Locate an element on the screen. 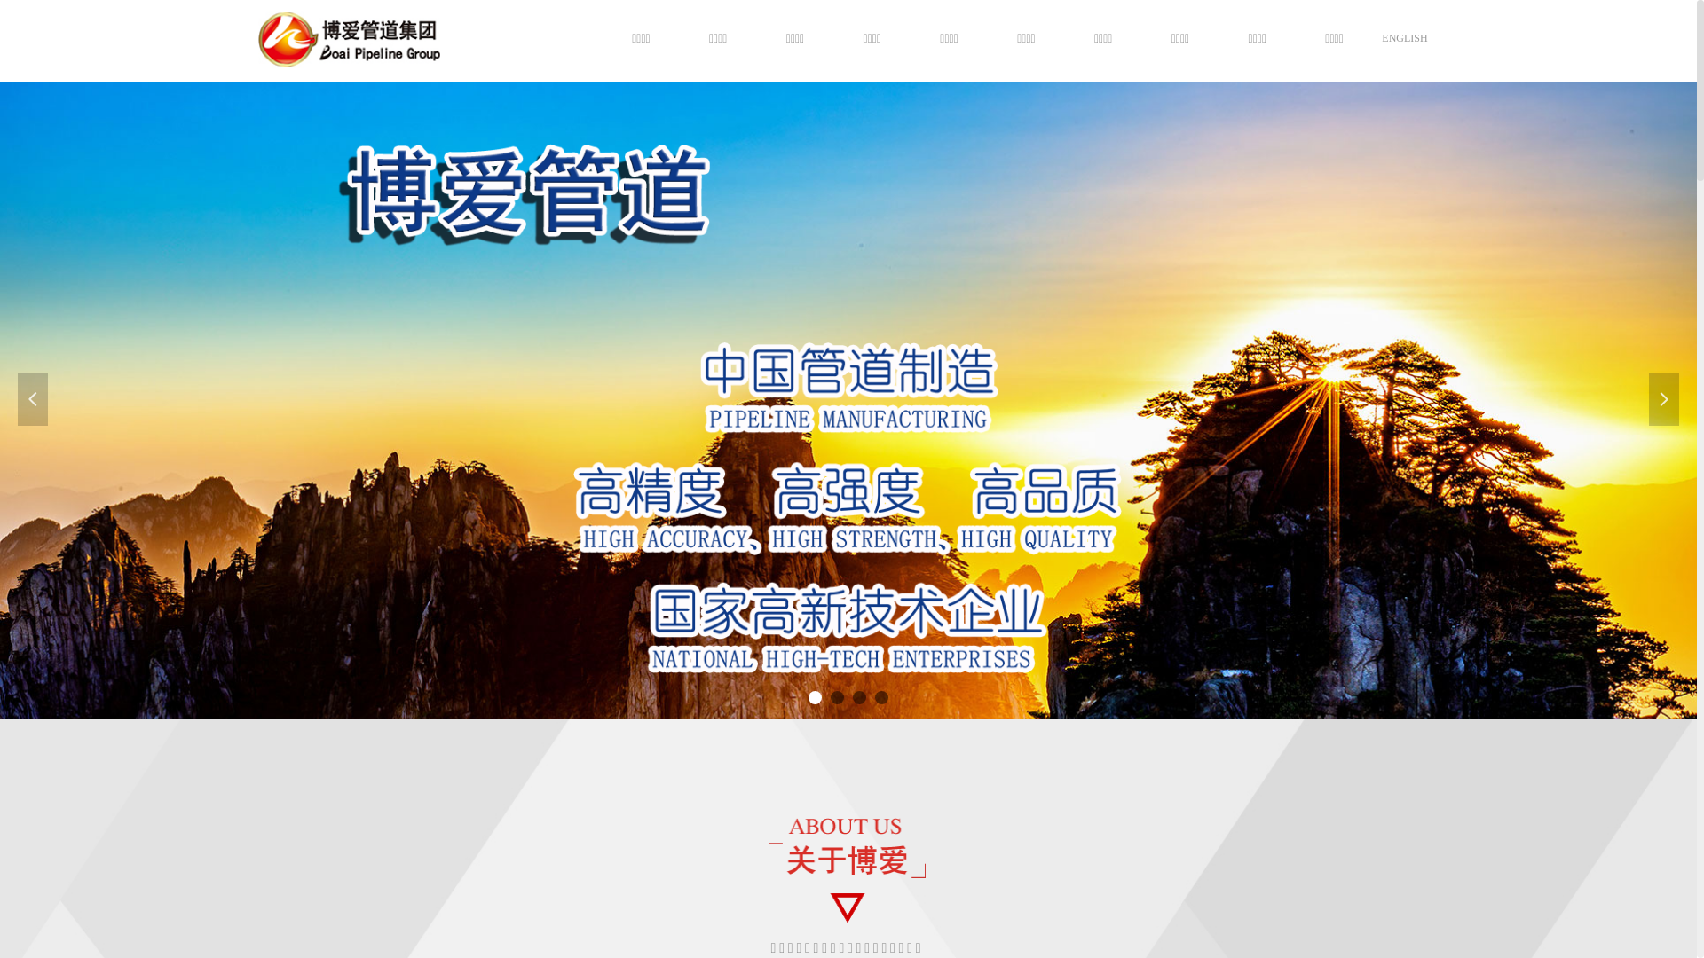  1 is located at coordinates (387, 39).